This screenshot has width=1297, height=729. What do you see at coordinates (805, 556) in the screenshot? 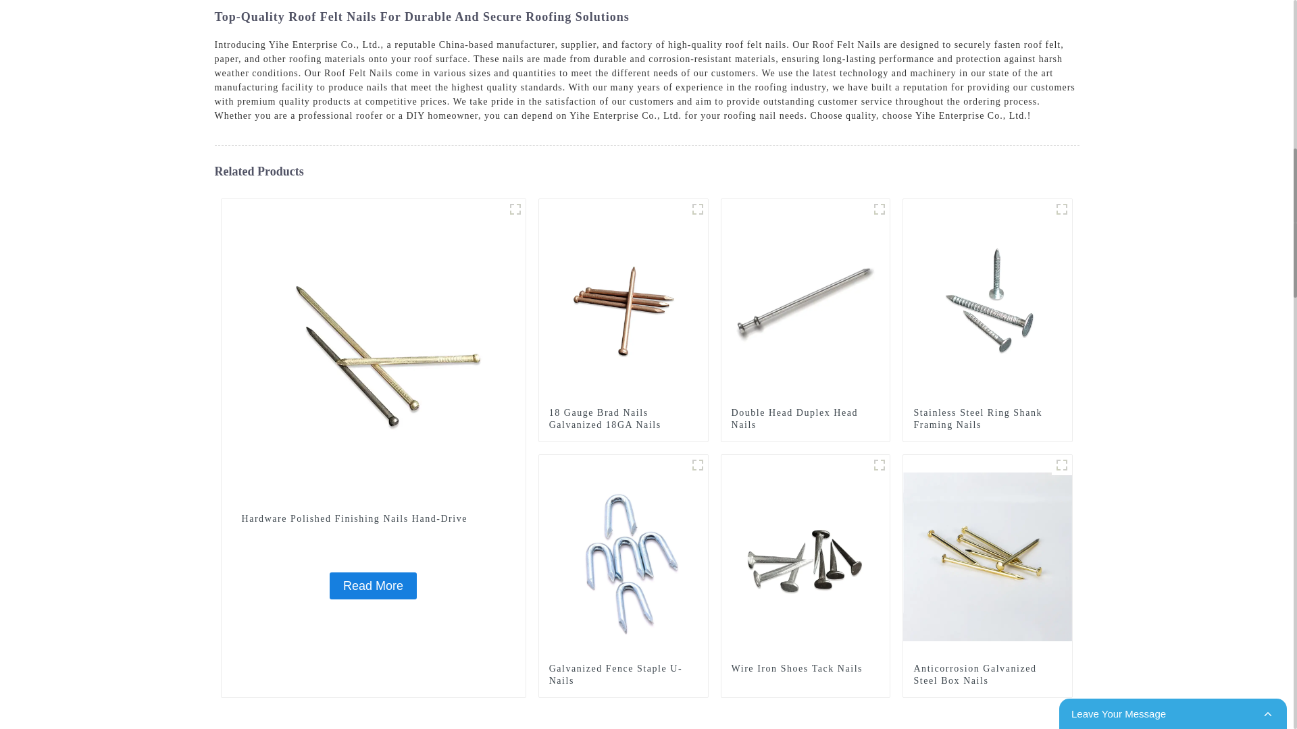
I see `Wire Iron Shoes Tack Nails ` at bounding box center [805, 556].